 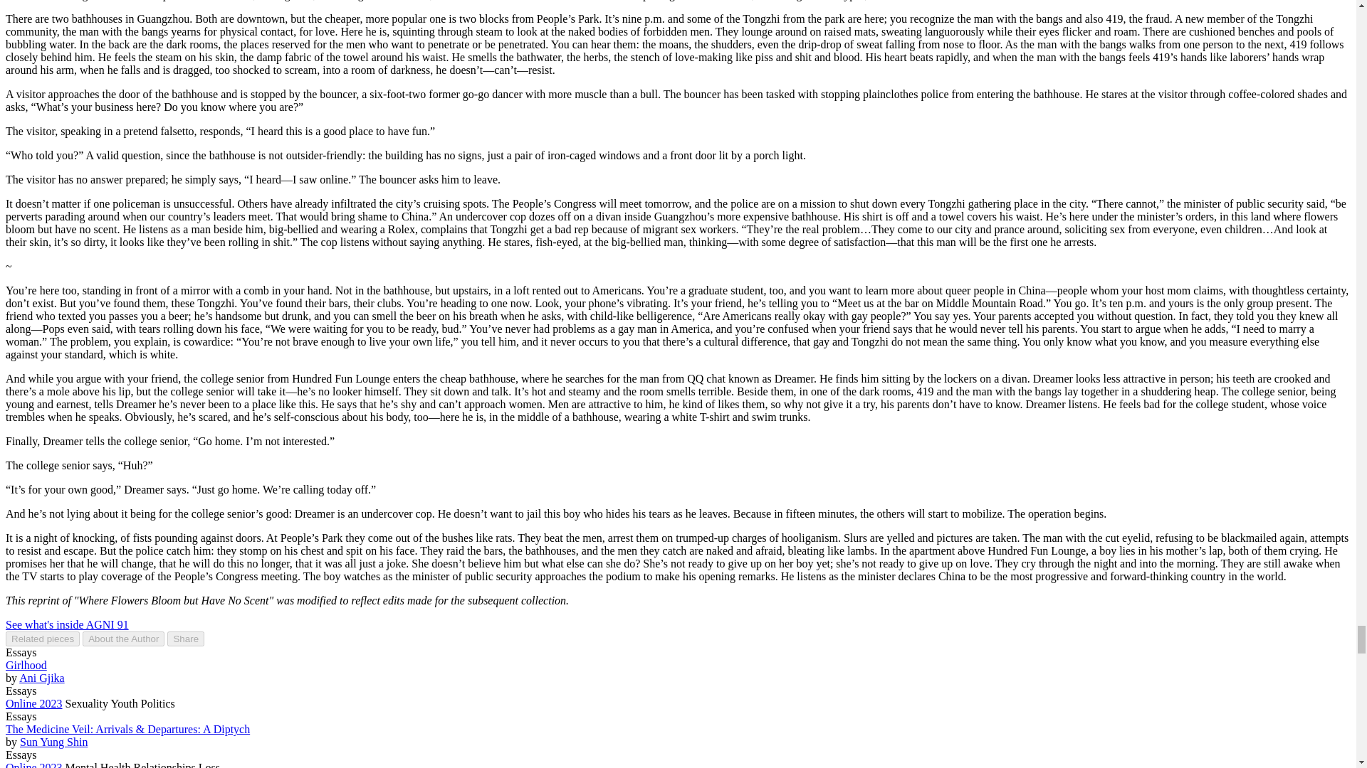 What do you see at coordinates (42, 639) in the screenshot?
I see `Related pieces` at bounding box center [42, 639].